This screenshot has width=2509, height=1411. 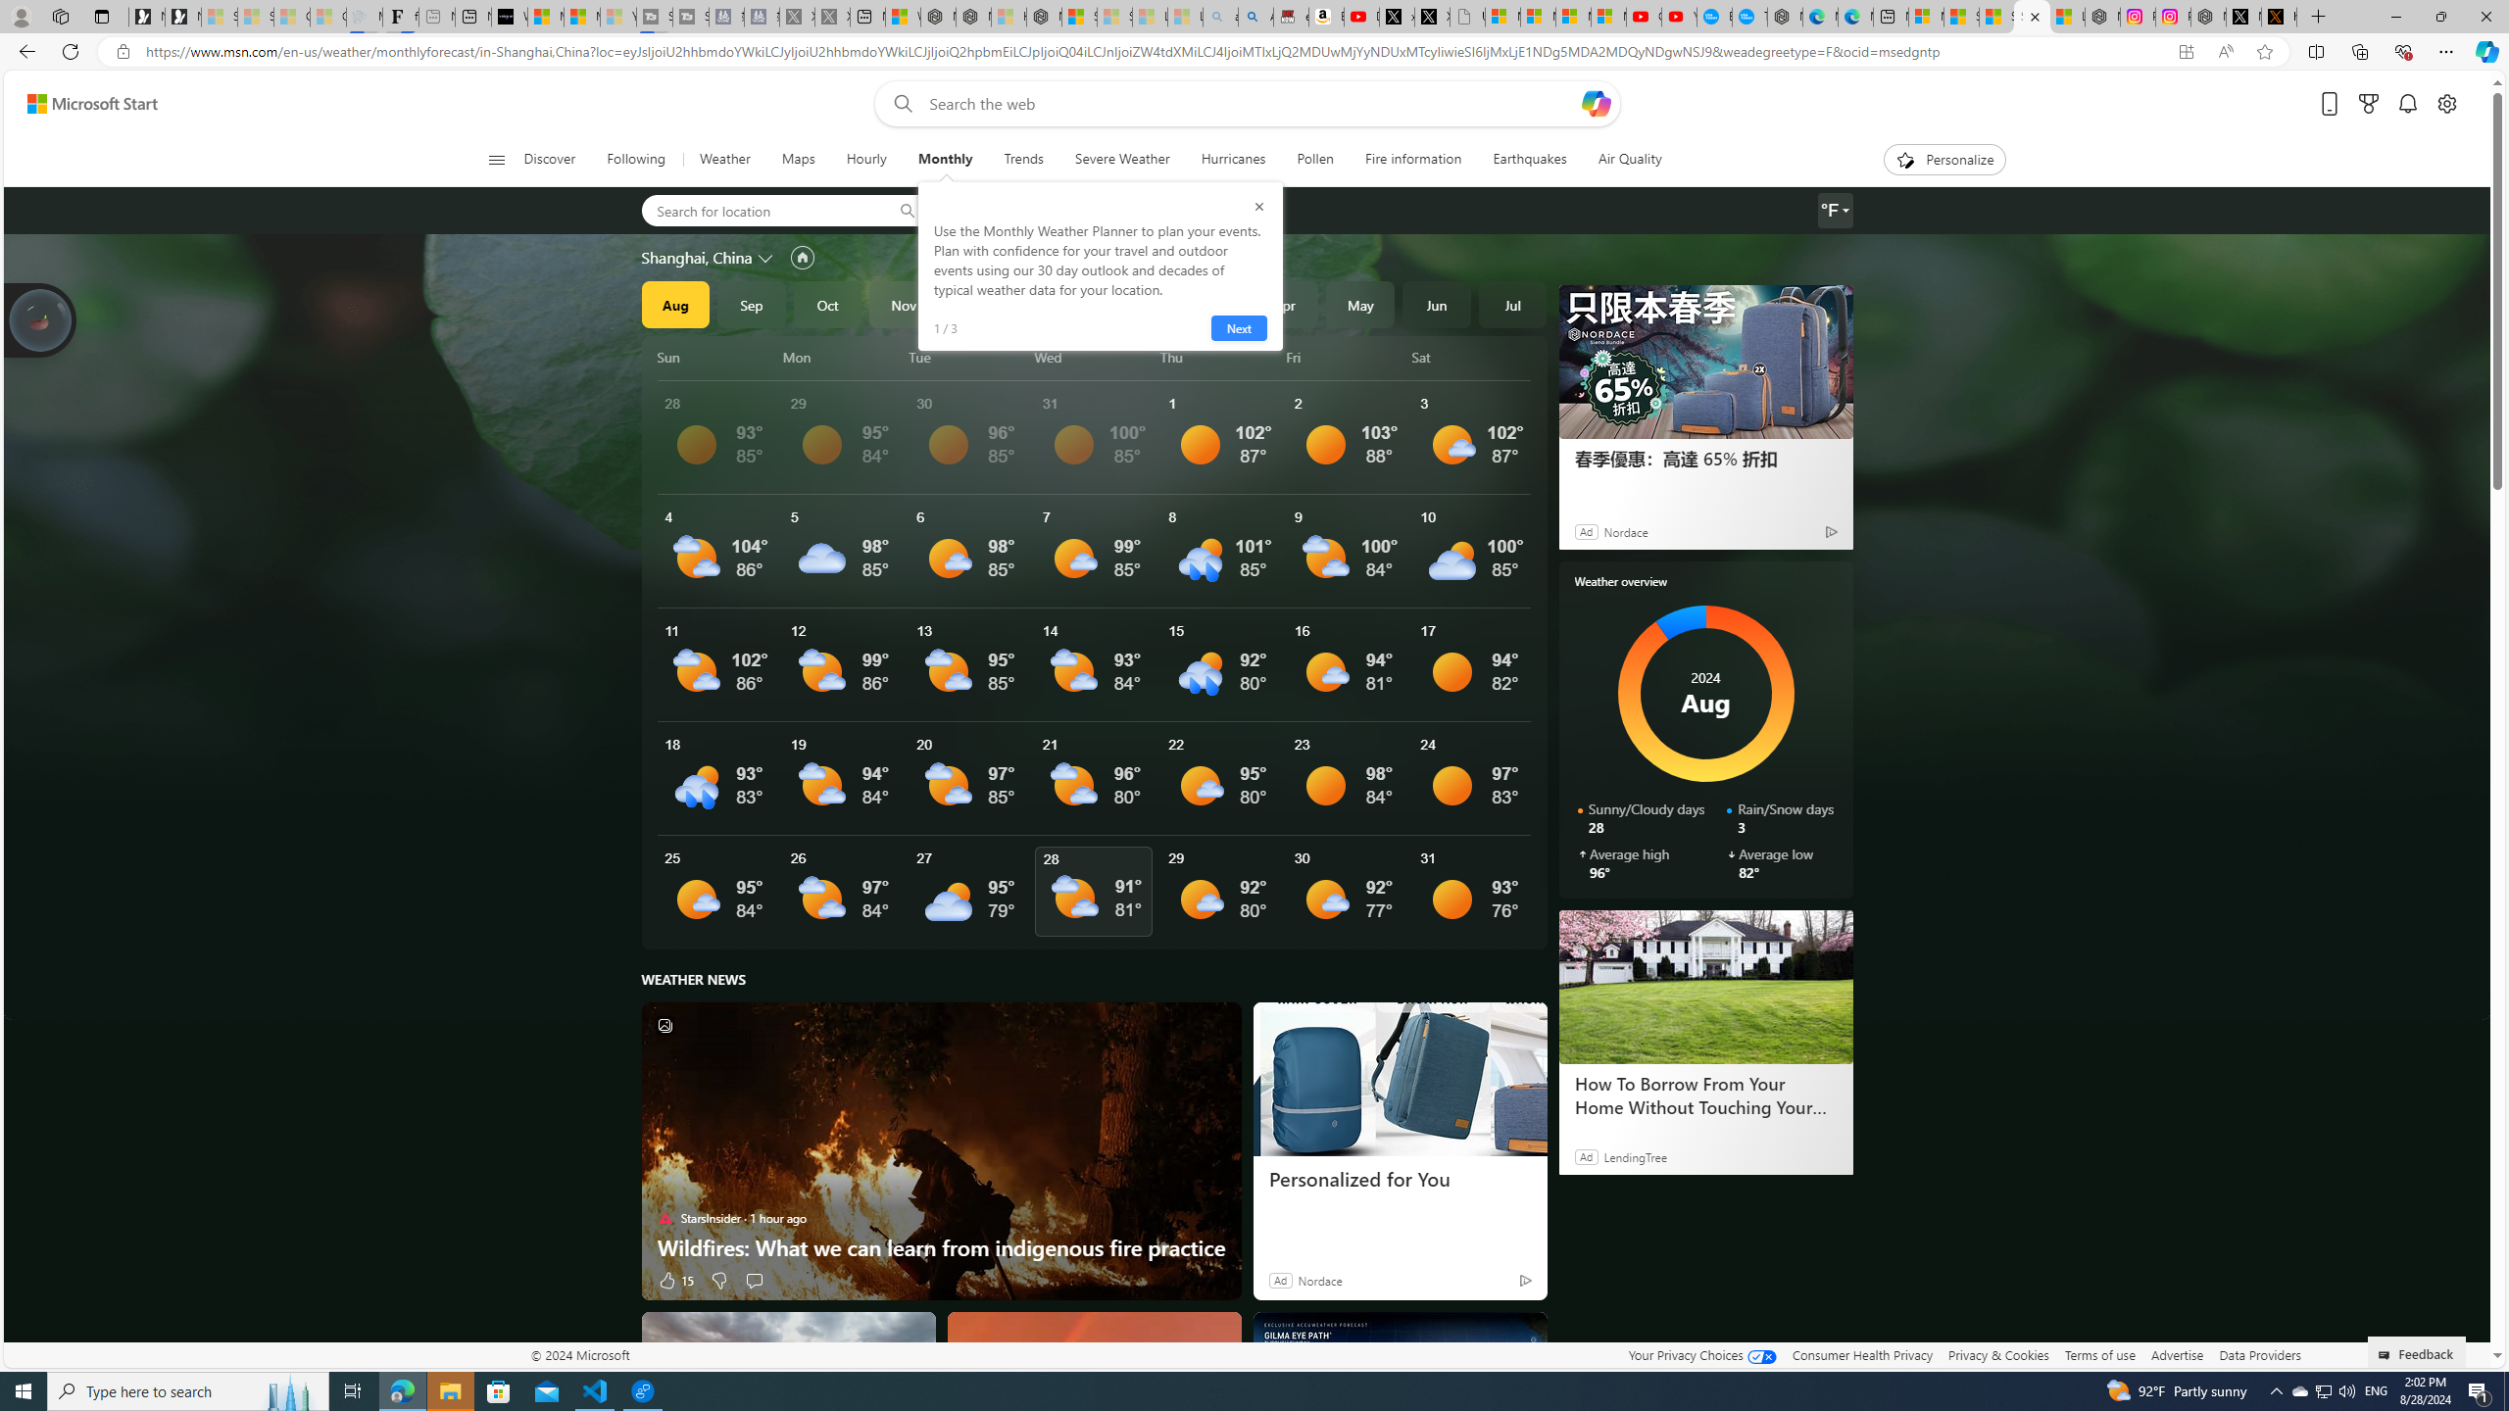 What do you see at coordinates (1620, 160) in the screenshot?
I see `Air Quality` at bounding box center [1620, 160].